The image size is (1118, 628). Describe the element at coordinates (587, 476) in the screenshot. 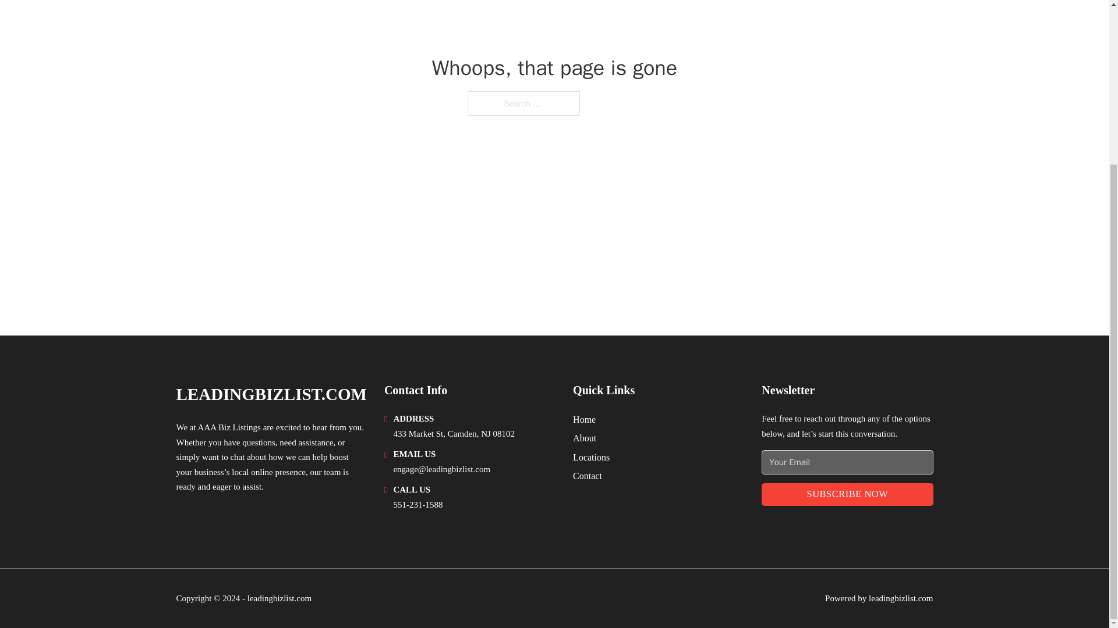

I see `Contact` at that location.